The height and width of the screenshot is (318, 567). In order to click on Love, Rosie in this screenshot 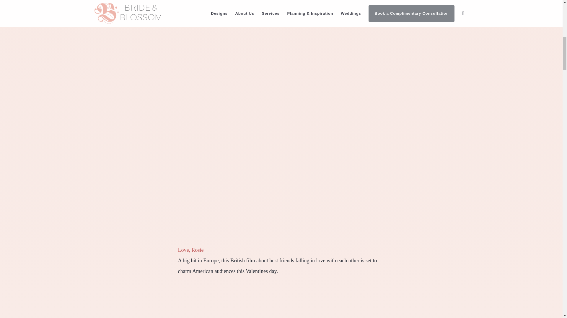, I will do `click(191, 250)`.